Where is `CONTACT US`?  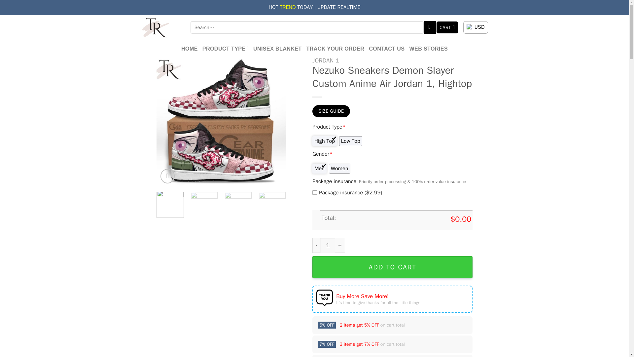
CONTACT US is located at coordinates (386, 48).